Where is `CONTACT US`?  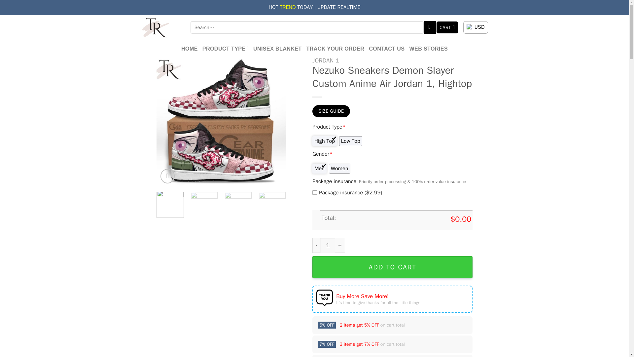
CONTACT US is located at coordinates (386, 48).